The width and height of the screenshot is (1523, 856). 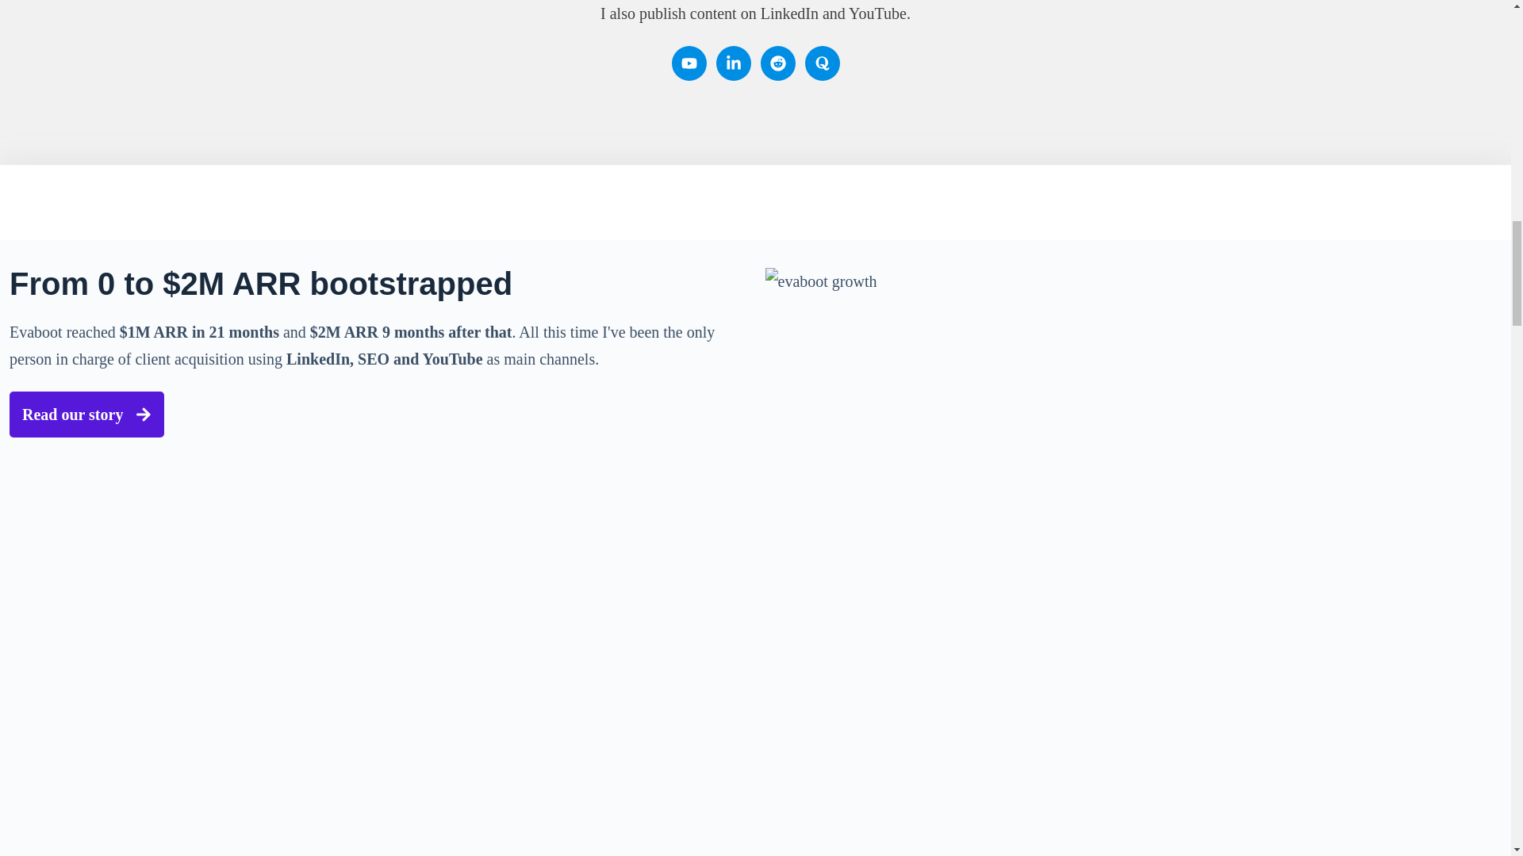 I want to click on Read our story, so click(x=86, y=414).